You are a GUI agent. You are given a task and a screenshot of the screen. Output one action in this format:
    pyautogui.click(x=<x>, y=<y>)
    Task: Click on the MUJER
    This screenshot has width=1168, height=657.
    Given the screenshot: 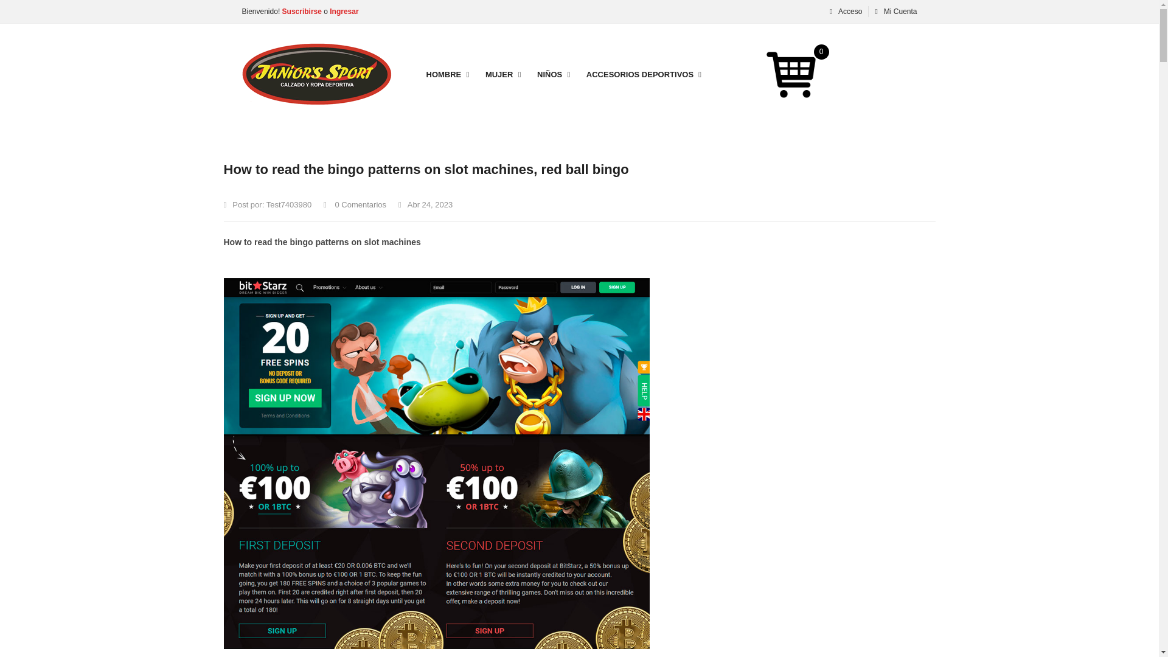 What is the action you would take?
    pyautogui.click(x=499, y=74)
    